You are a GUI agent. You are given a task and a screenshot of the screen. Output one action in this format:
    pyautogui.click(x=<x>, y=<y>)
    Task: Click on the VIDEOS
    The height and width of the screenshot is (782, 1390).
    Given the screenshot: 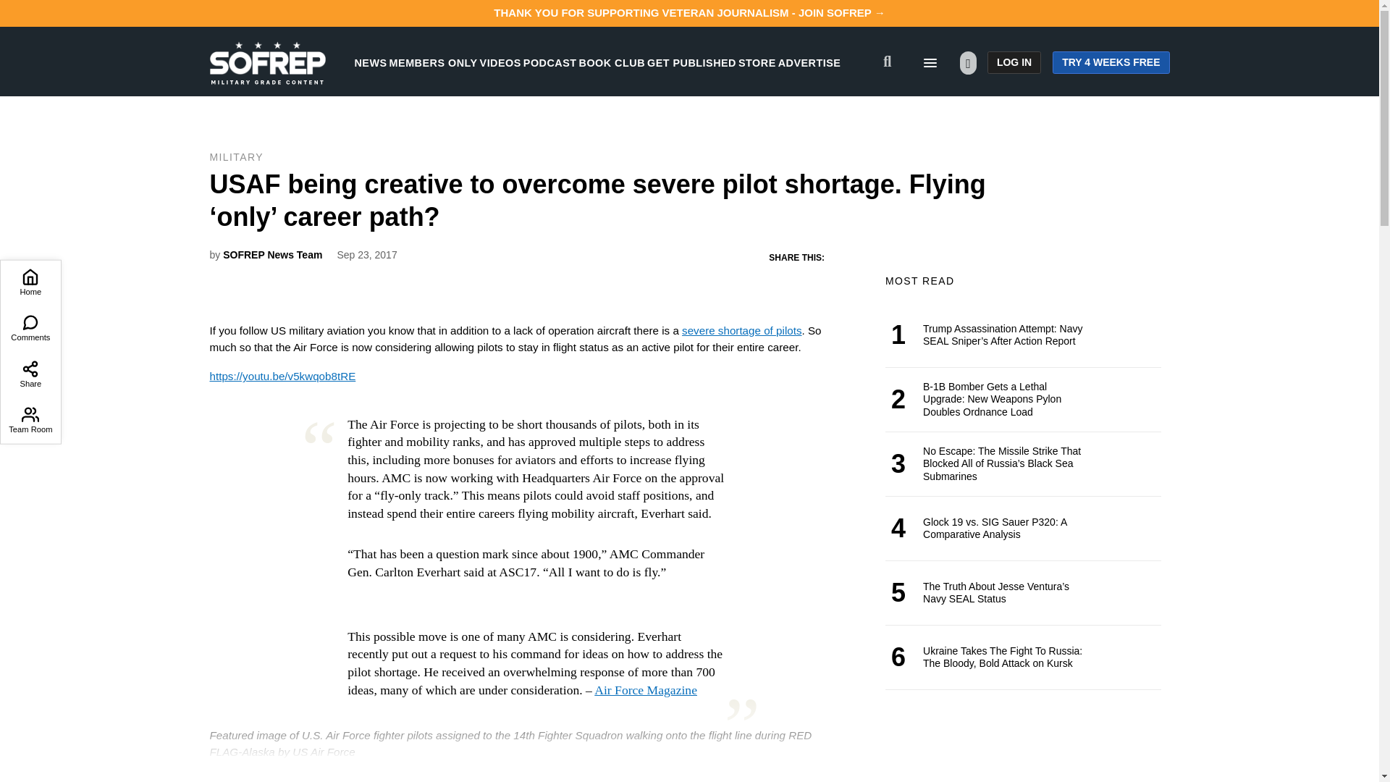 What is the action you would take?
    pyautogui.click(x=500, y=62)
    